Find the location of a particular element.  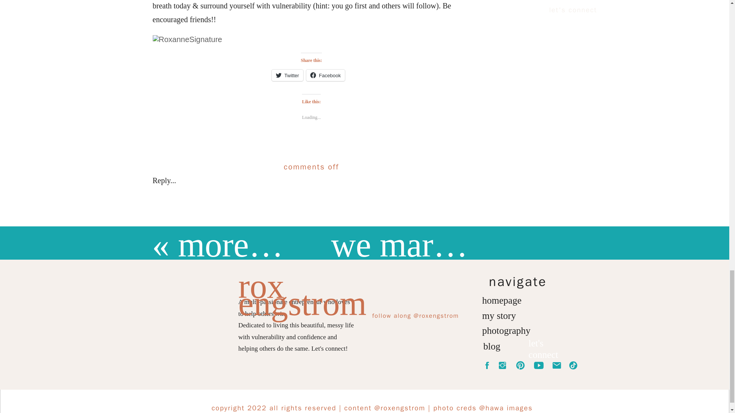

more of the story behind the cover is located at coordinates (415, 245).